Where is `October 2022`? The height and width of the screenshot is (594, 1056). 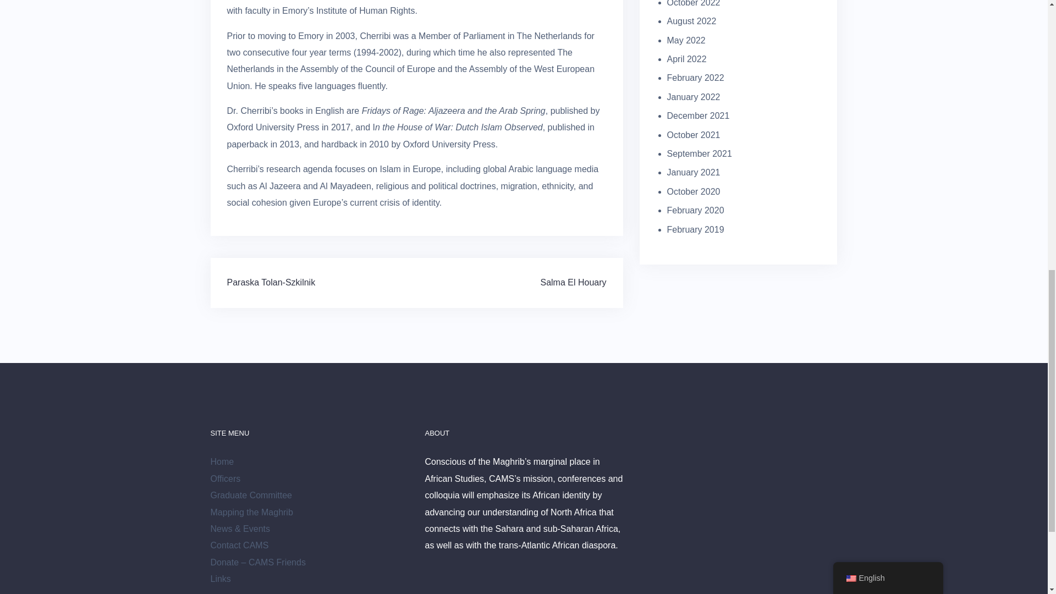 October 2022 is located at coordinates (693, 3).